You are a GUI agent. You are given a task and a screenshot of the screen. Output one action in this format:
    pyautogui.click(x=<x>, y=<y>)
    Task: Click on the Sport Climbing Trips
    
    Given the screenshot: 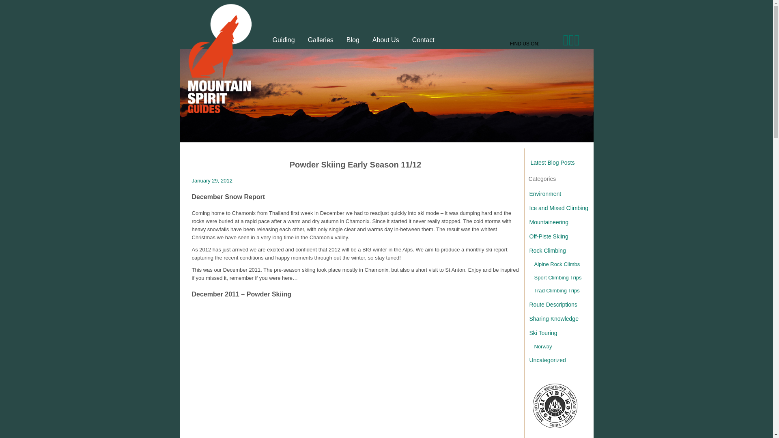 What is the action you would take?
    pyautogui.click(x=563, y=277)
    